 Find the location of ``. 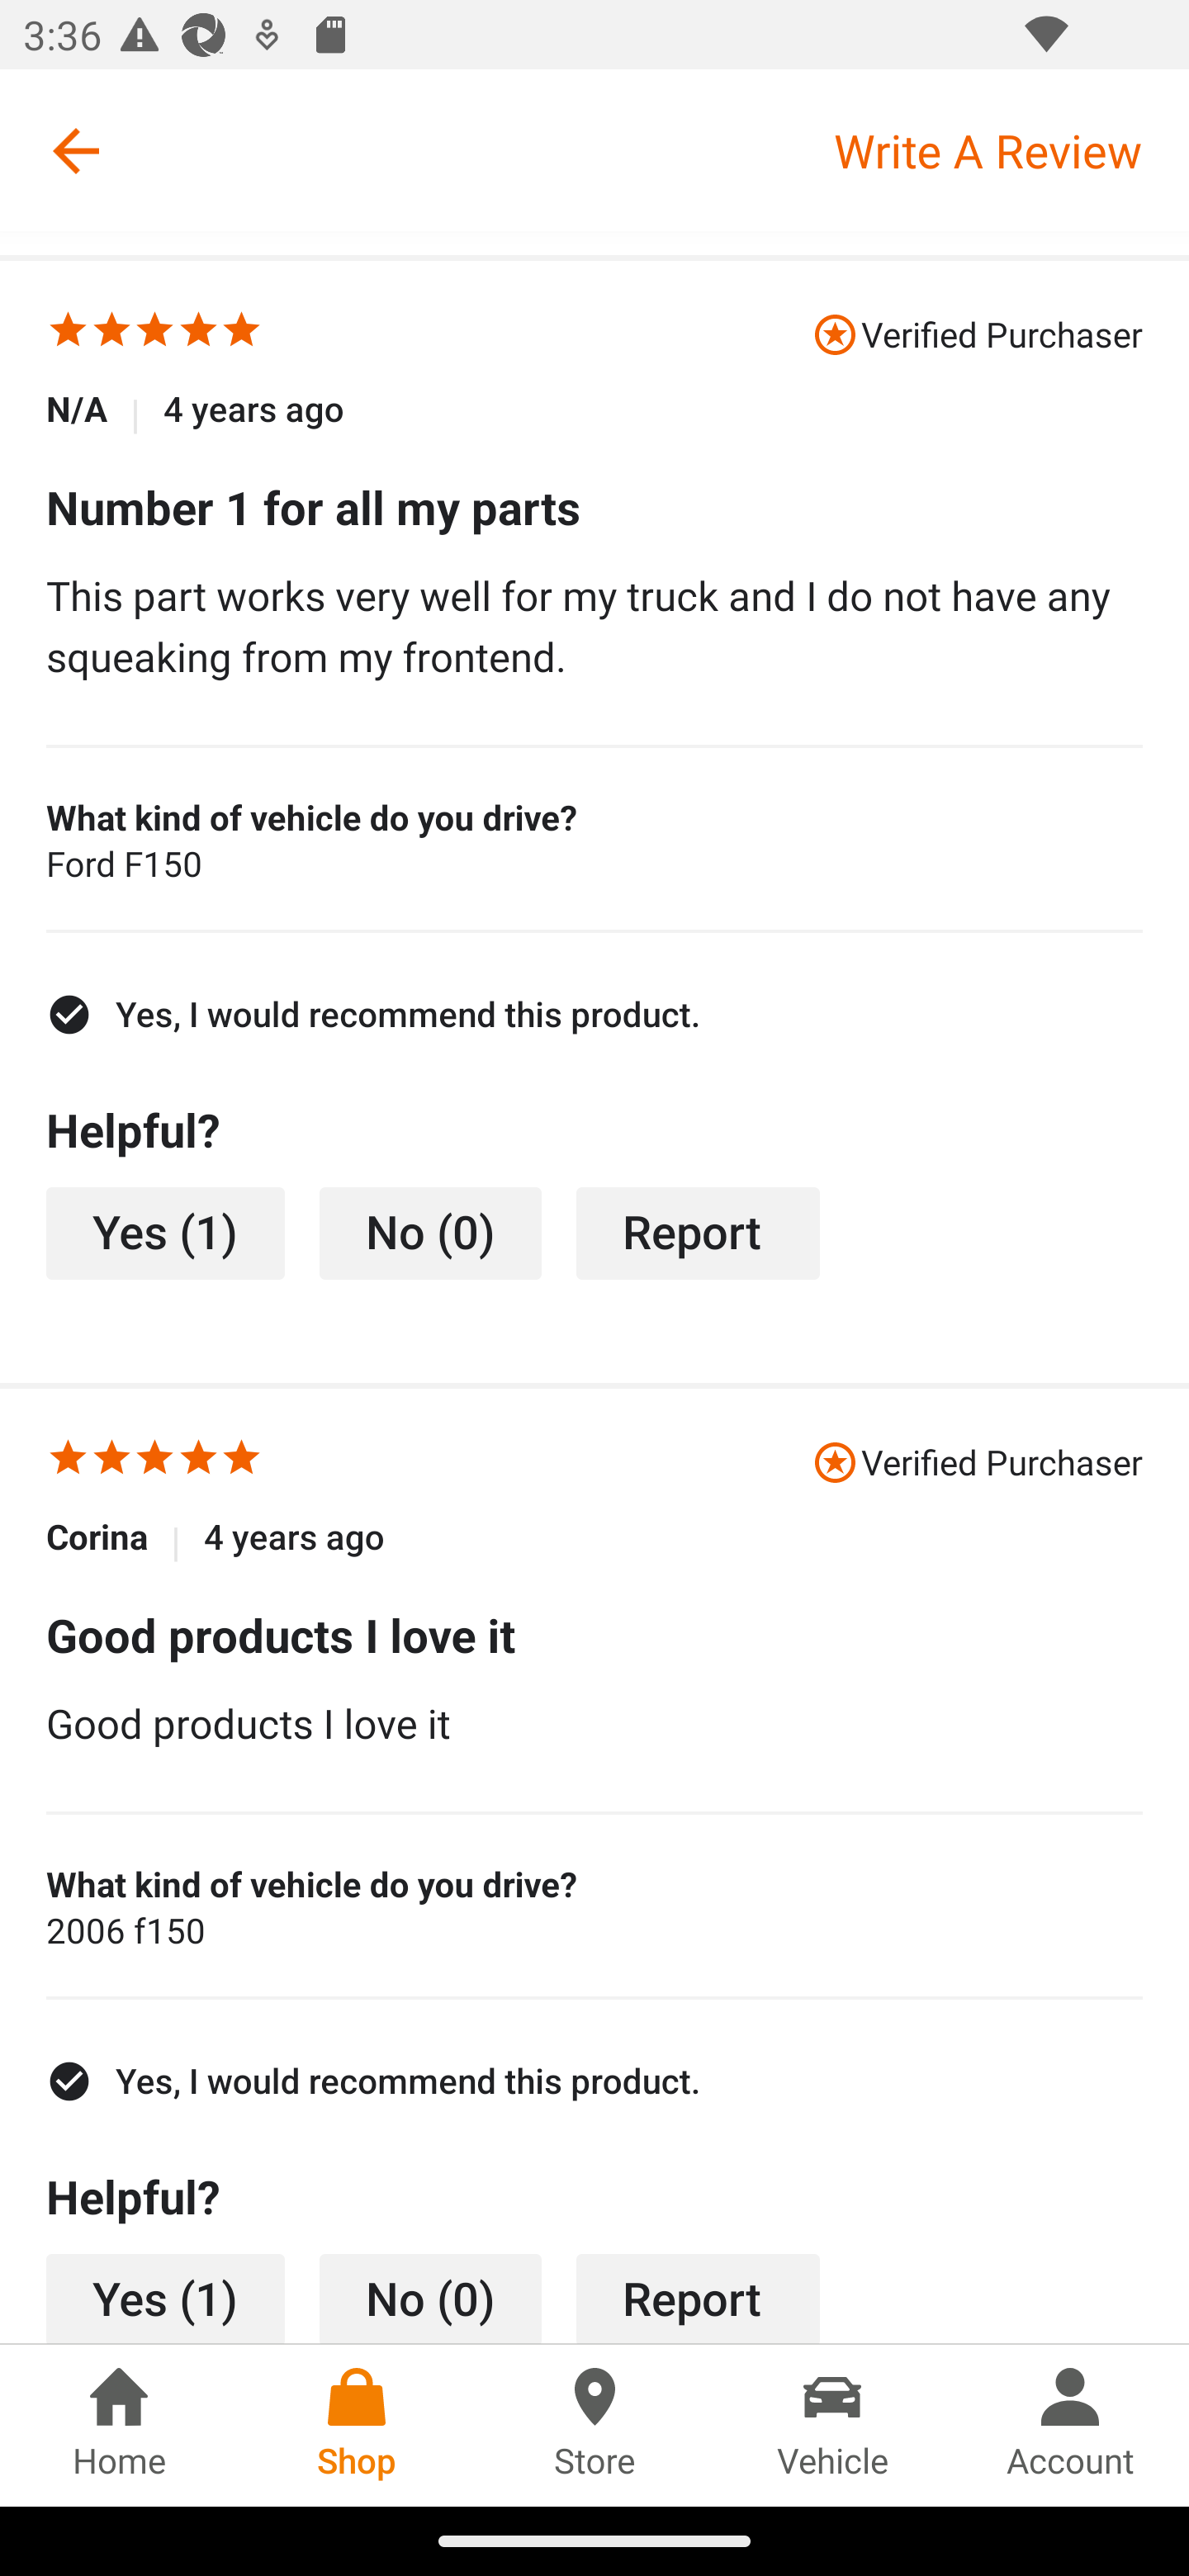

 is located at coordinates (111, 1461).